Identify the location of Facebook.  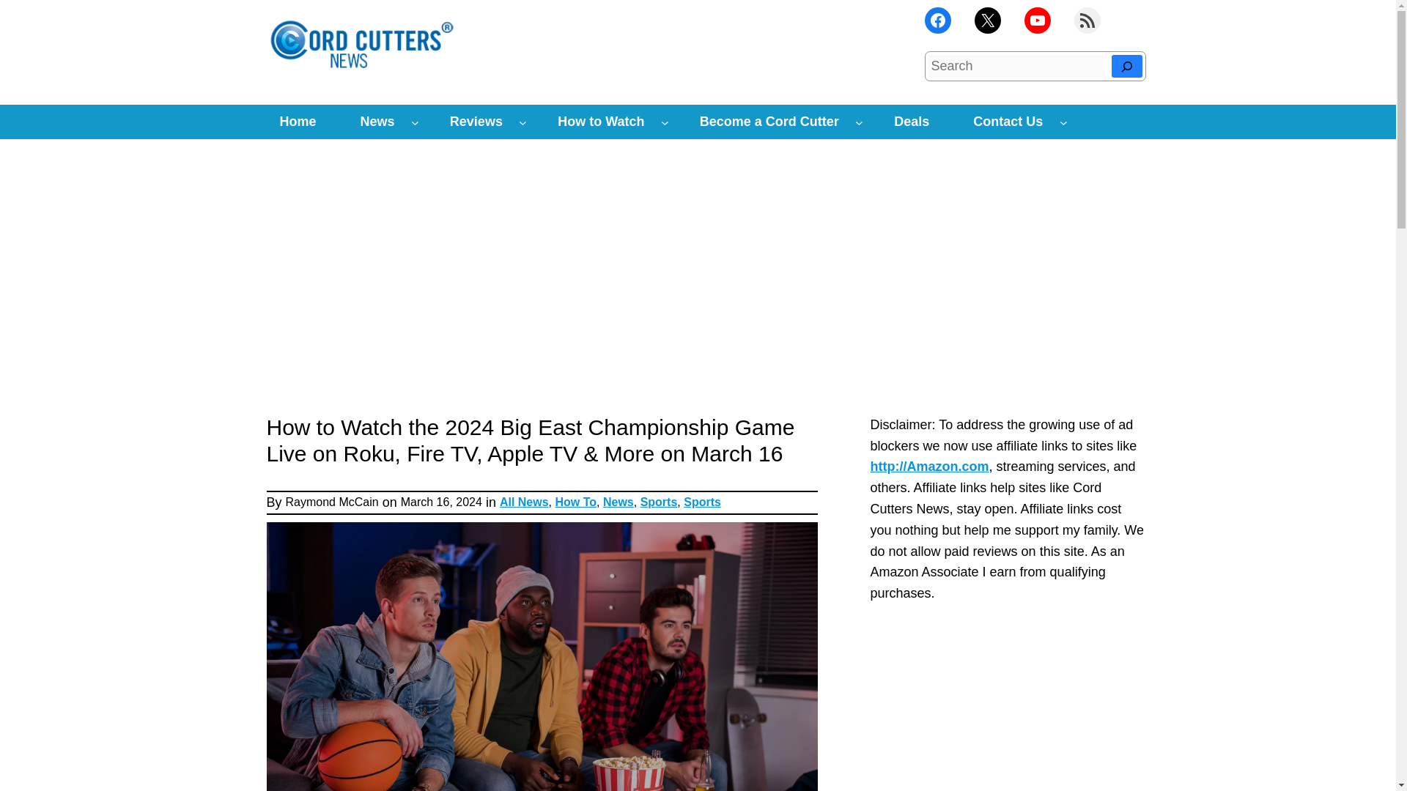
(937, 21).